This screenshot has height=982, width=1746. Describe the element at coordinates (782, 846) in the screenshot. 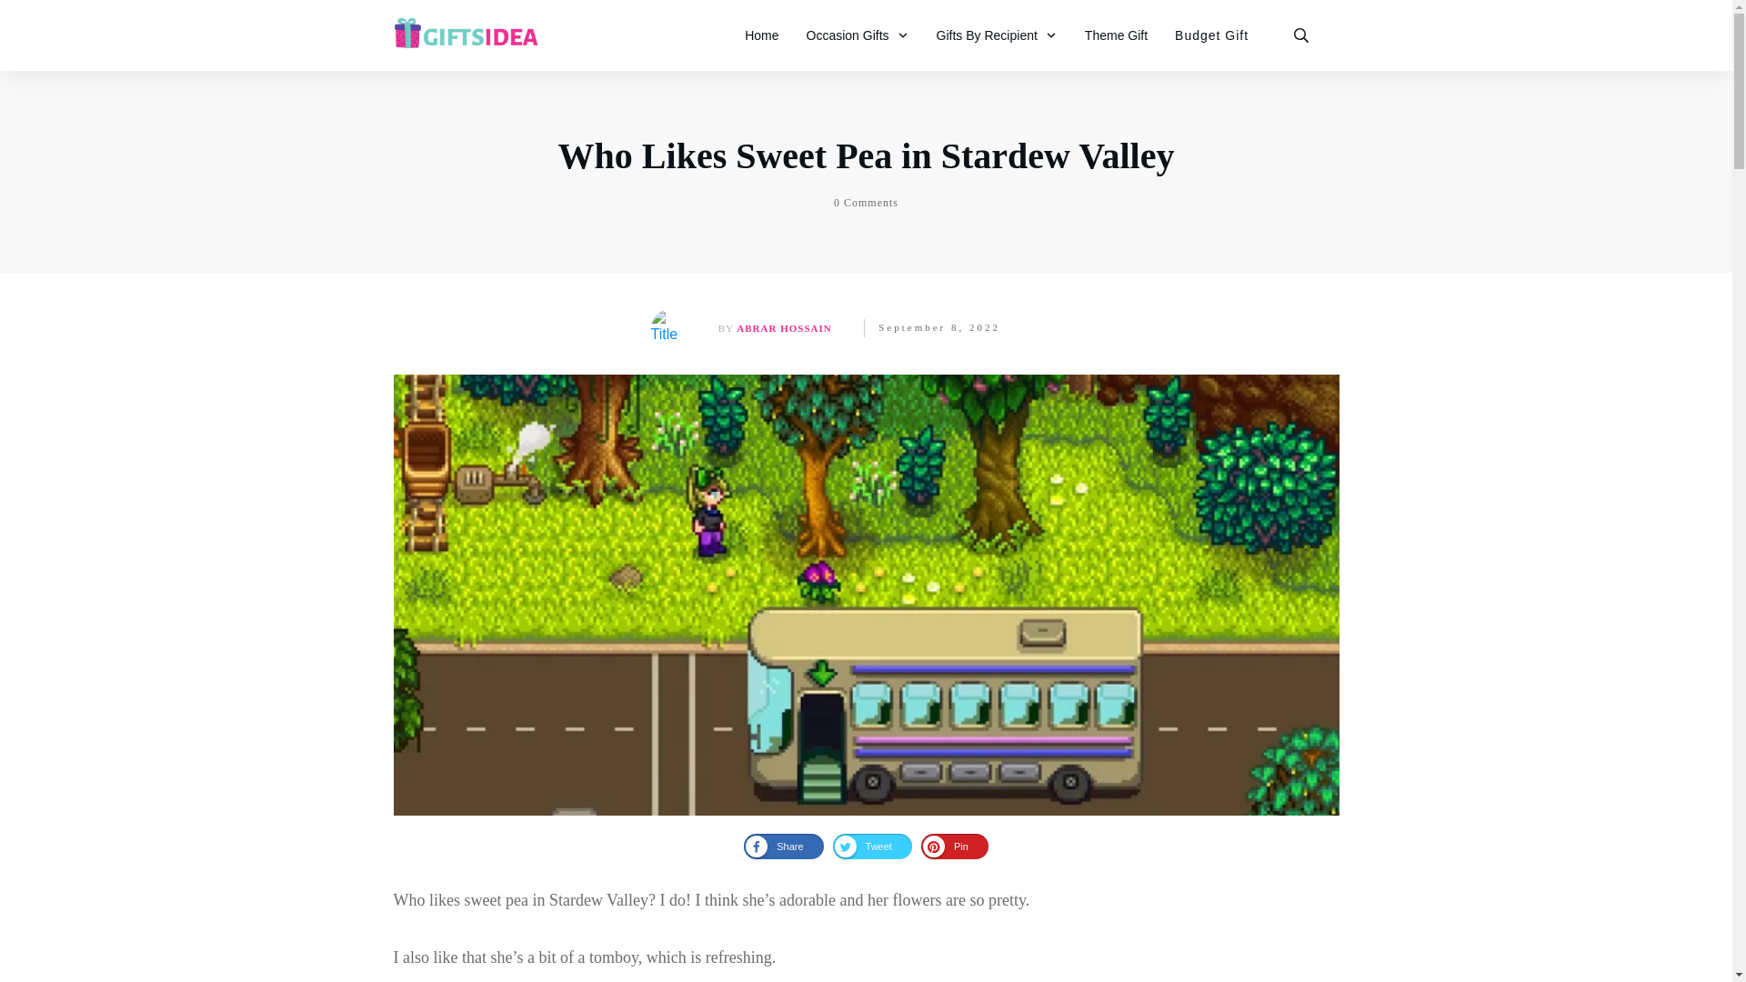

I see `Share` at that location.